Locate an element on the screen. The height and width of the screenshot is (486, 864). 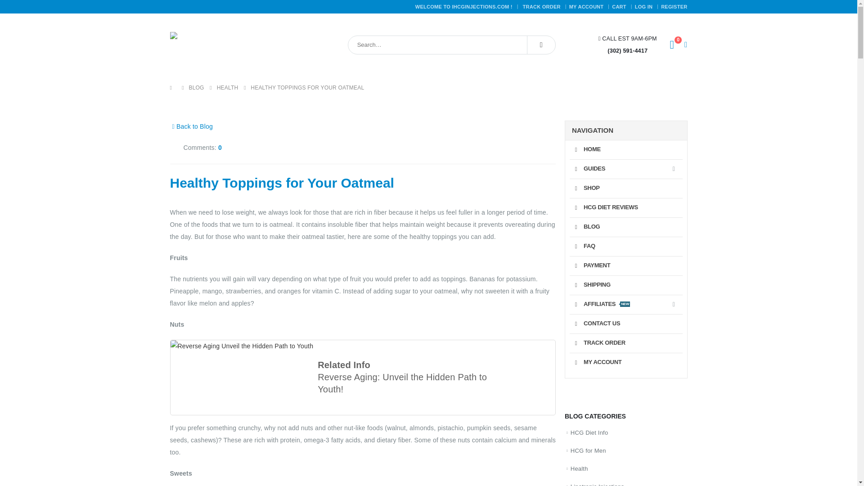
HEALTH is located at coordinates (227, 88).